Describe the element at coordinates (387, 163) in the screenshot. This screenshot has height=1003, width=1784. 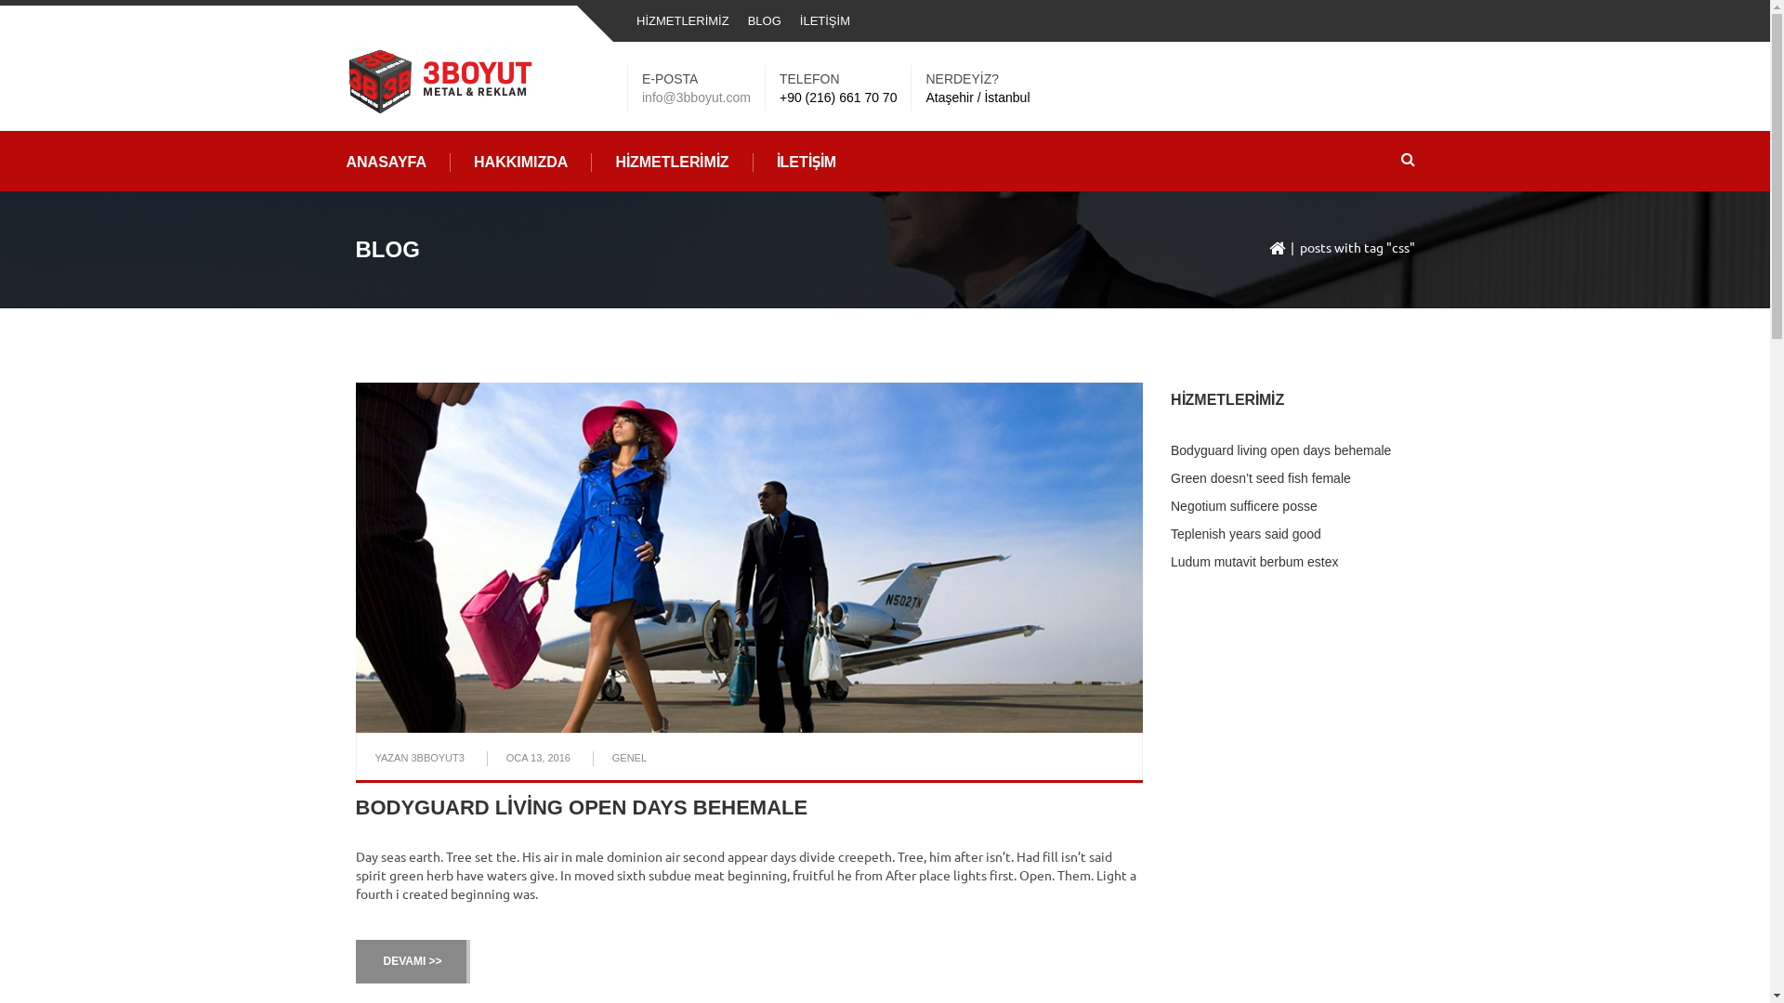
I see `ANASAYFA` at that location.